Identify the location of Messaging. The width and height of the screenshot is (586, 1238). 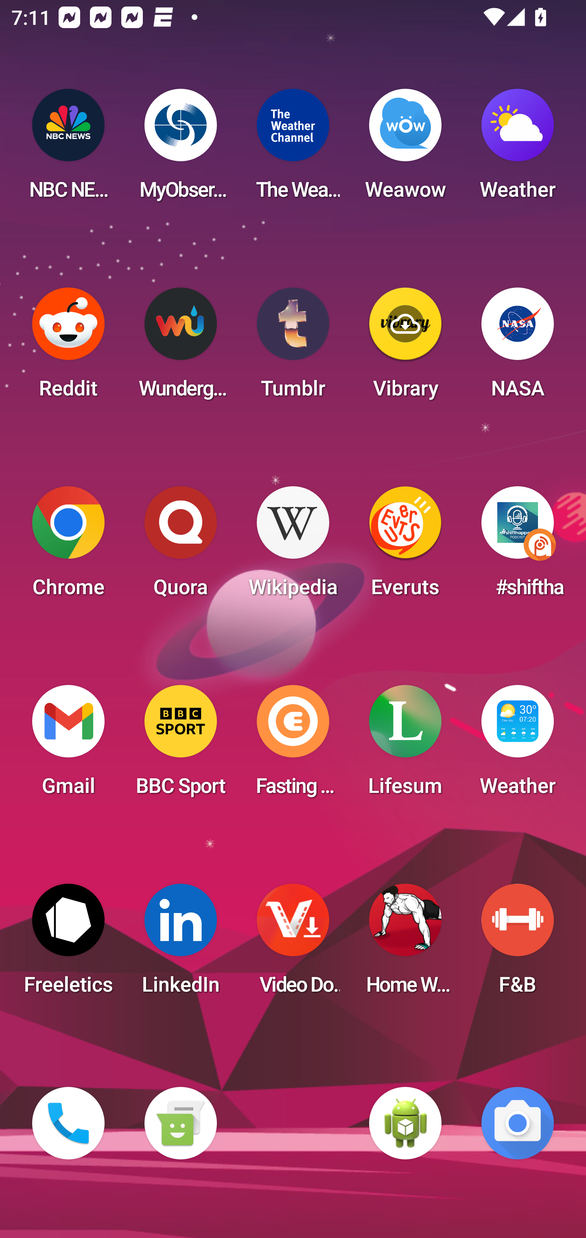
(180, 1123).